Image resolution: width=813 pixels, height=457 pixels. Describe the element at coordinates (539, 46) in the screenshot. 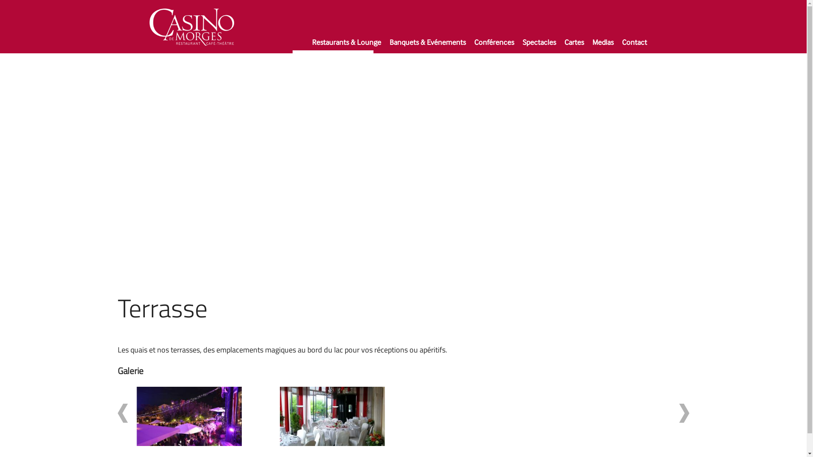

I see `Spectacles` at that location.